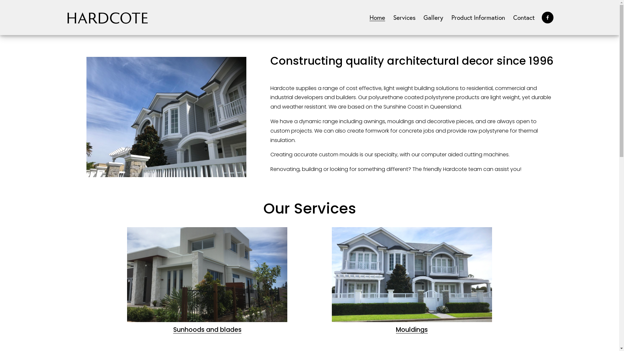 The height and width of the screenshot is (351, 624). Describe the element at coordinates (207, 330) in the screenshot. I see `Sunhoods and blades` at that location.